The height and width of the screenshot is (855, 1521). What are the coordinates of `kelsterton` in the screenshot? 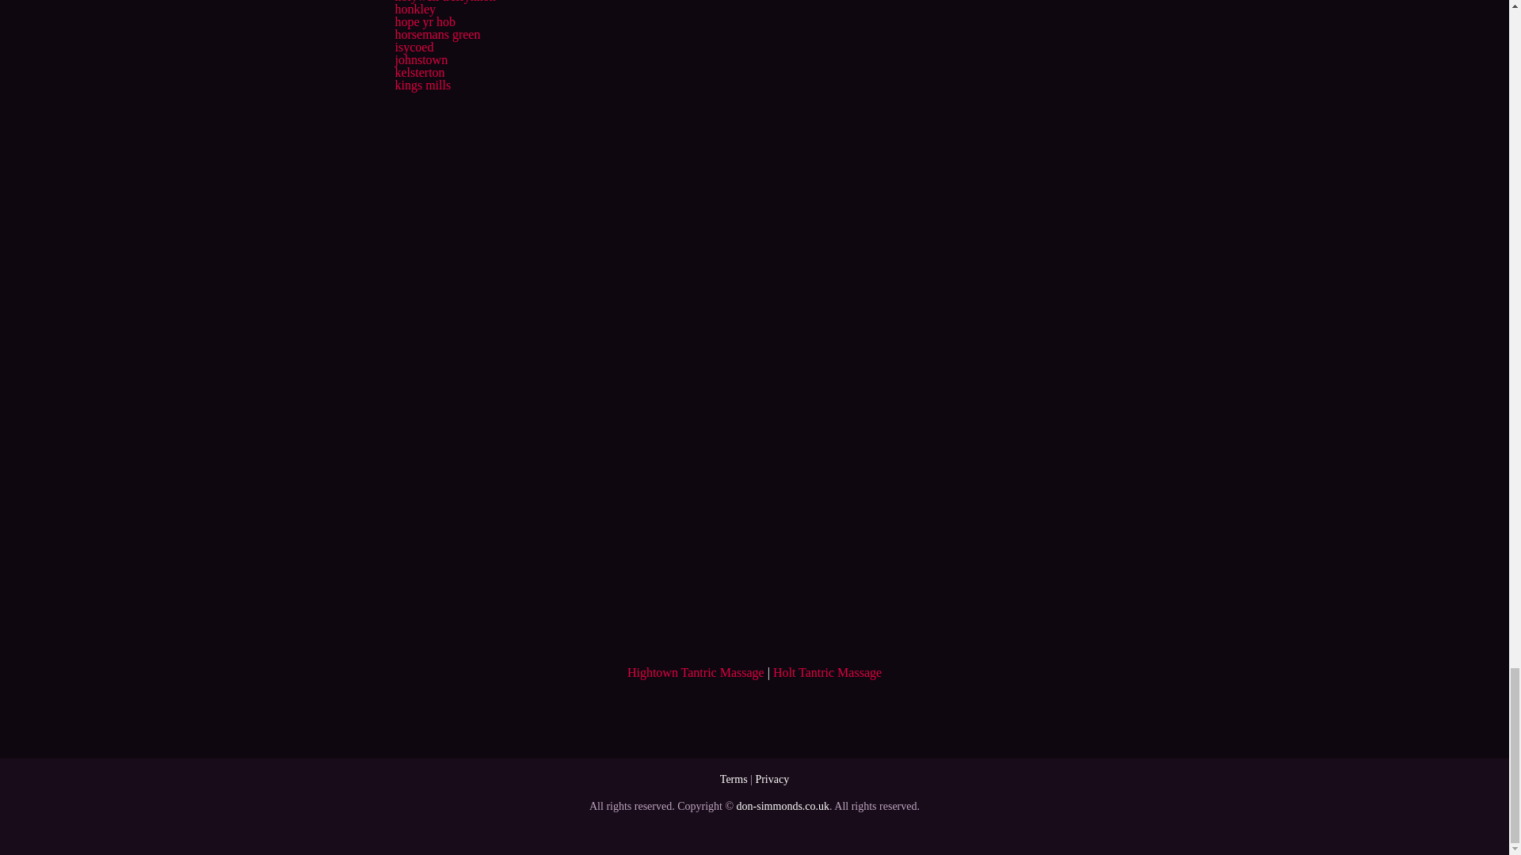 It's located at (418, 73).